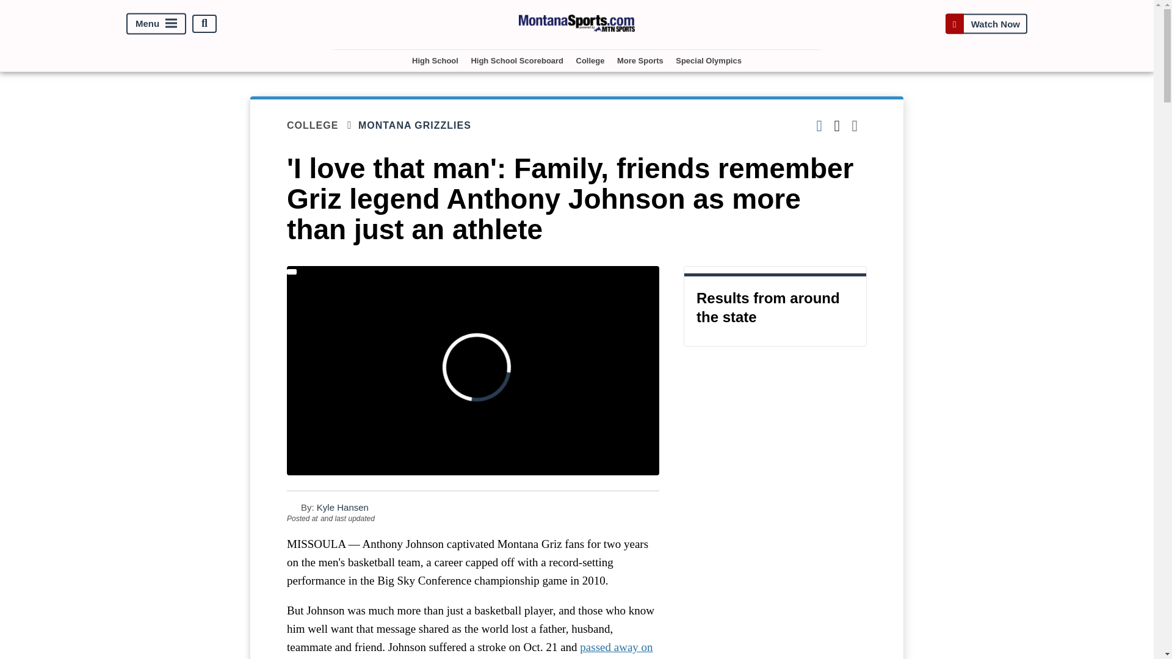  What do you see at coordinates (590, 60) in the screenshot?
I see `College` at bounding box center [590, 60].